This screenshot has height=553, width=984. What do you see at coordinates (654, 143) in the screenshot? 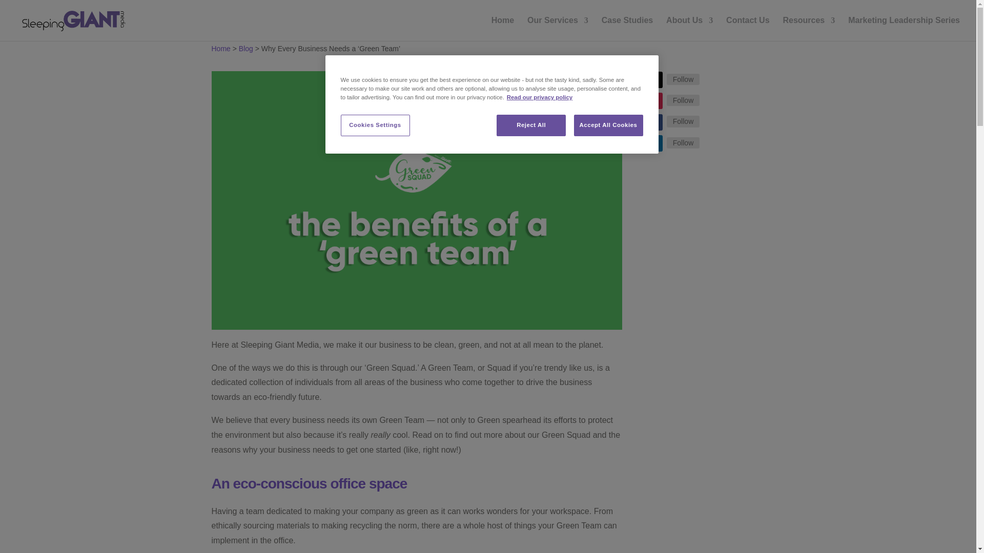
I see `Follow on LinkedIn` at bounding box center [654, 143].